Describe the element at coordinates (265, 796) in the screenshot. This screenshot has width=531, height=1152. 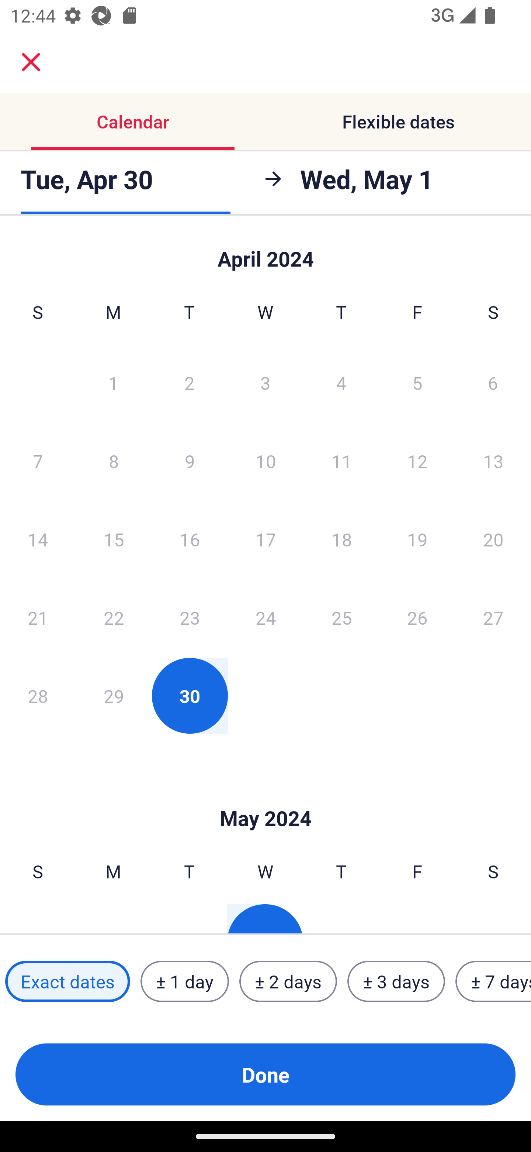
I see `Skip to Done` at that location.